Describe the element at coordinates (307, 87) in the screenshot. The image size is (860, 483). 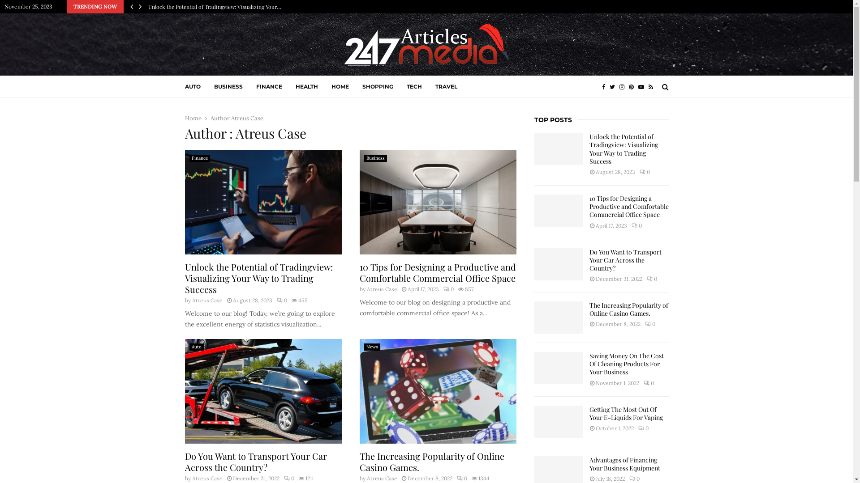
I see `HEALTH` at that location.